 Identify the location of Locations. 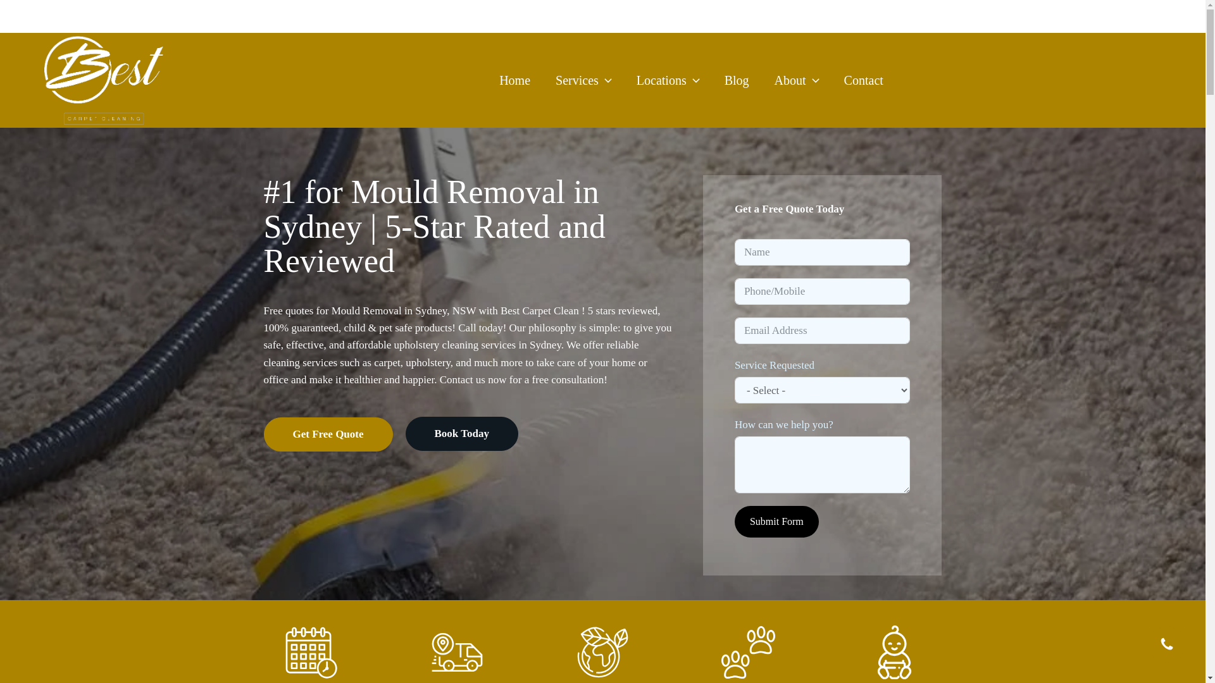
(668, 80).